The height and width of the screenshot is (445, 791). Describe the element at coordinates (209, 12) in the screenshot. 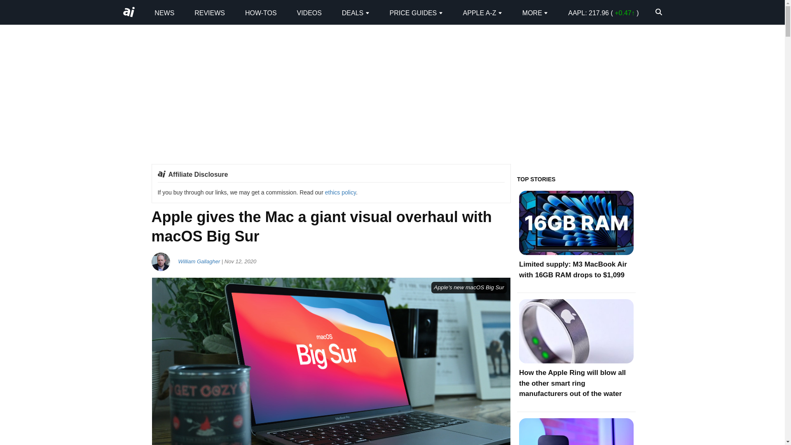

I see `Reviews` at that location.